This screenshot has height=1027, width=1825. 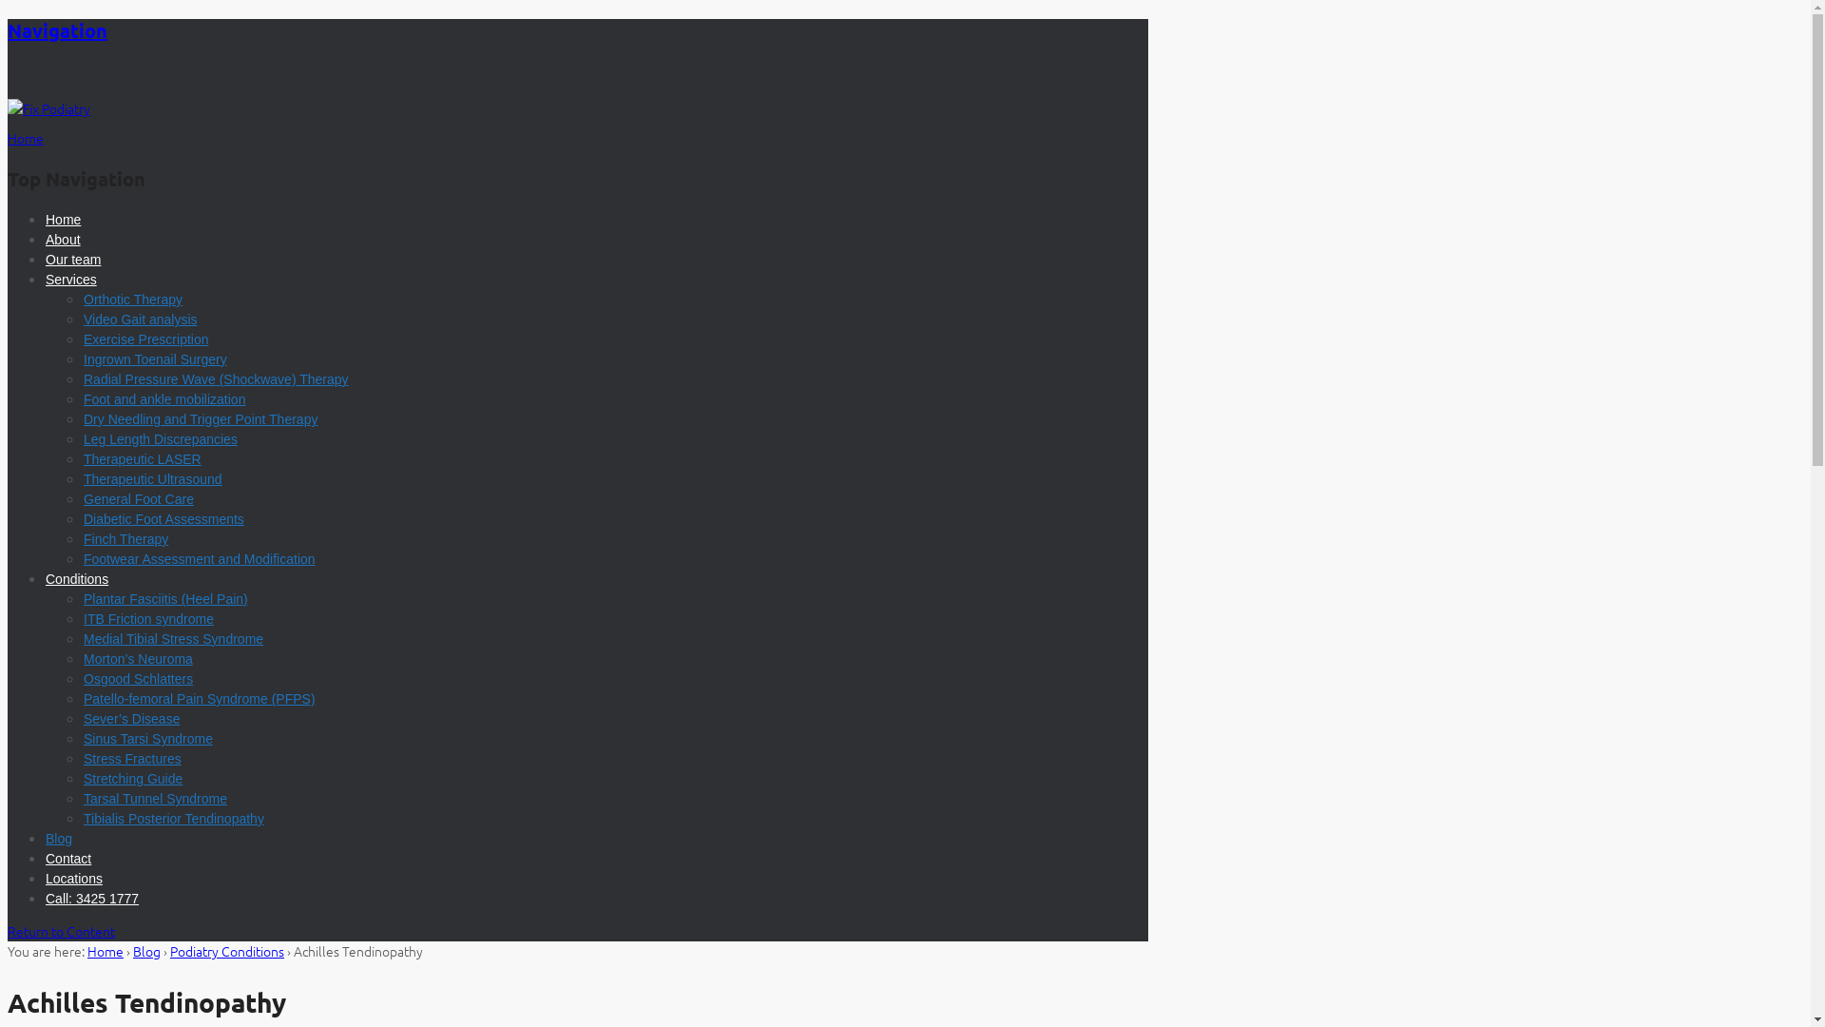 What do you see at coordinates (153, 479) in the screenshot?
I see `Therapeutic Ultrasound` at bounding box center [153, 479].